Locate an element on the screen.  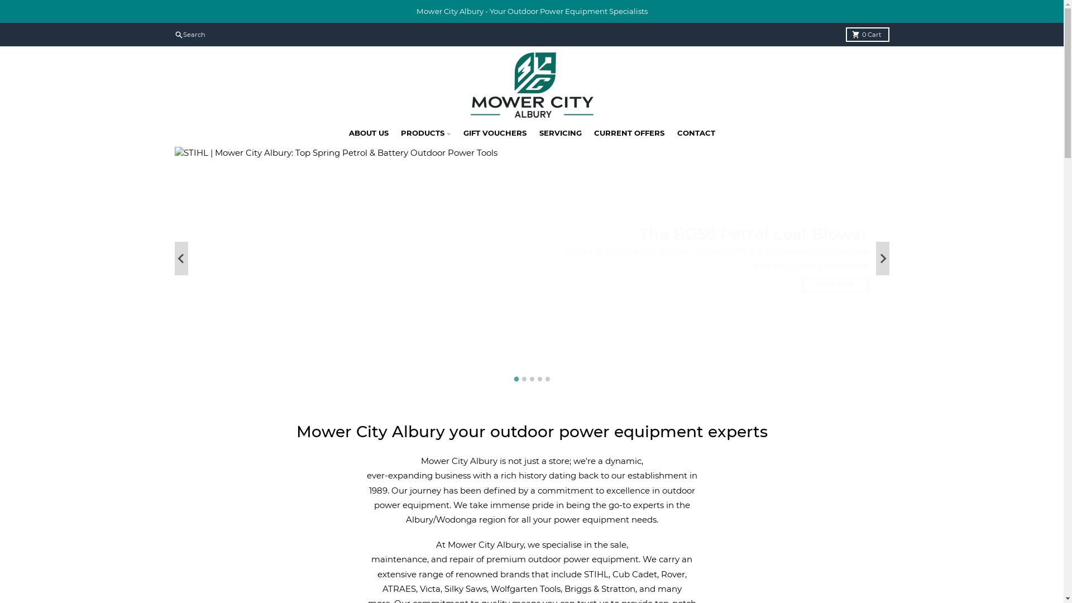
Search is located at coordinates (190, 35).